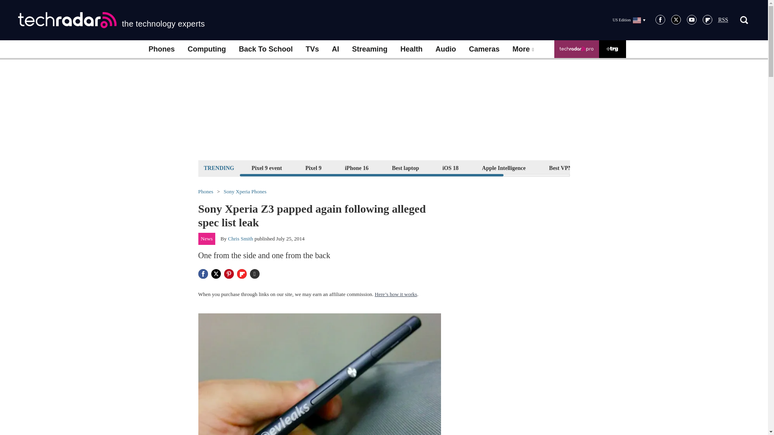  I want to click on Phones, so click(161, 49).